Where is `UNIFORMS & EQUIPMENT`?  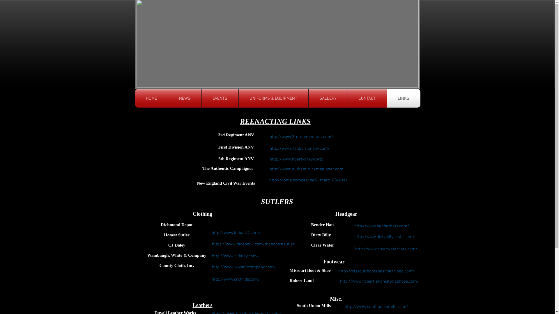 UNIFORMS & EQUIPMENT is located at coordinates (274, 98).